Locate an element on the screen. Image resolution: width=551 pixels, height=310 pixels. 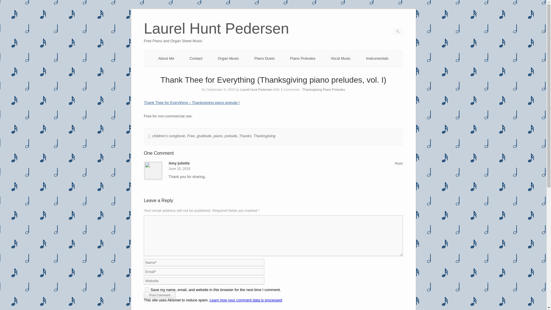
Post Comment is located at coordinates (160, 295).